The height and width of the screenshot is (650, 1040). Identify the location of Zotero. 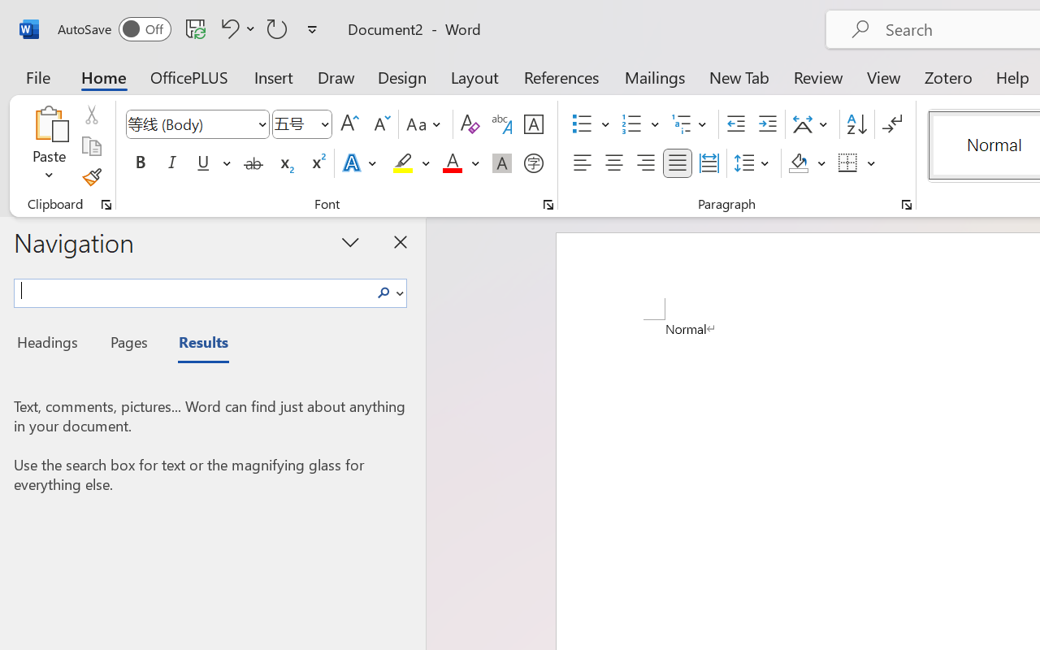
(947, 76).